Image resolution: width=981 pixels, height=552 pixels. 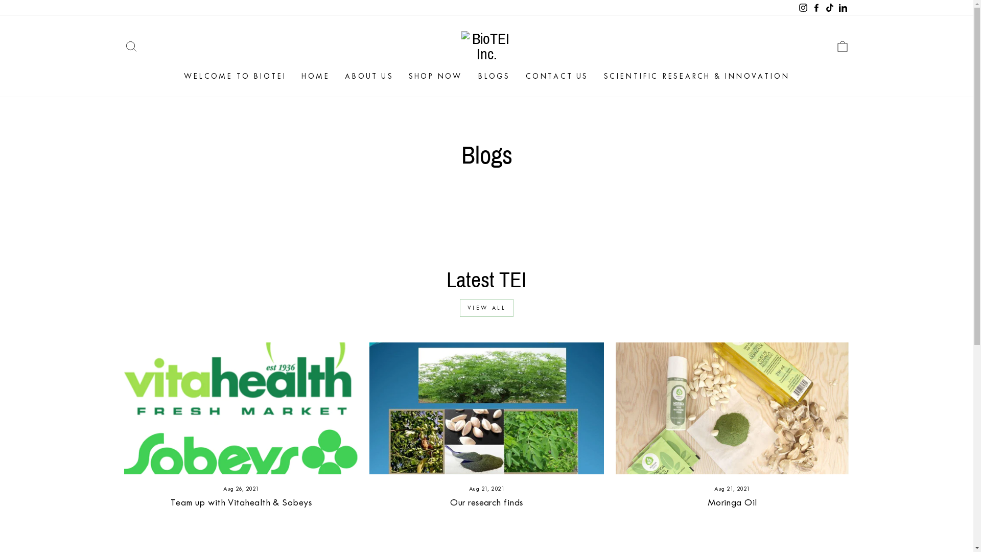 I want to click on BLOGS, so click(x=494, y=77).